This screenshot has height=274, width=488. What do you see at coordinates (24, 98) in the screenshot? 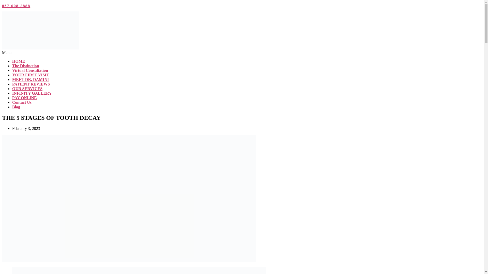
I see `PAY ONLINE` at bounding box center [24, 98].